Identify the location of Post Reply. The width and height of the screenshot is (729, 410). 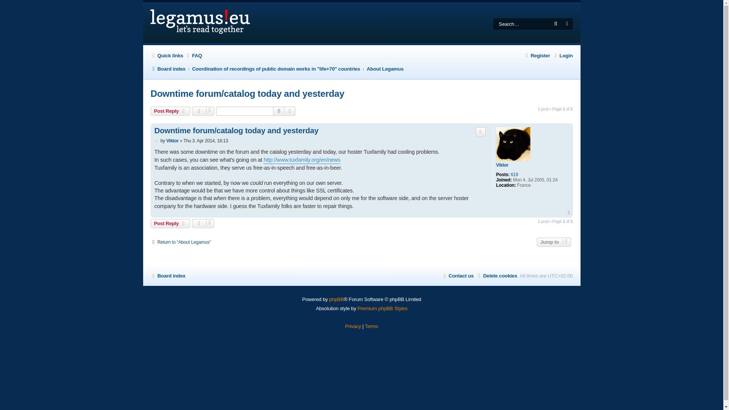
(170, 111).